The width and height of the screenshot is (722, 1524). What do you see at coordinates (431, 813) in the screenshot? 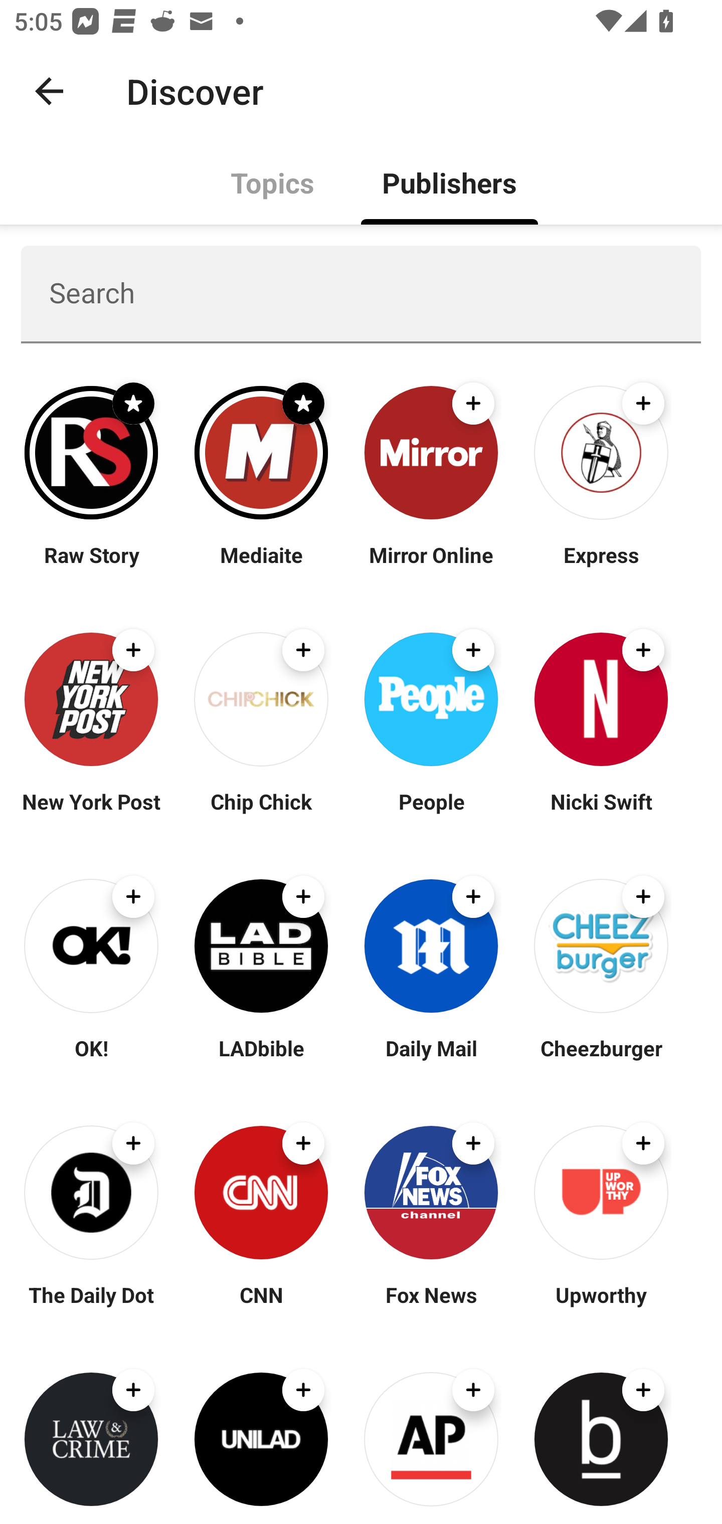
I see `People` at bounding box center [431, 813].